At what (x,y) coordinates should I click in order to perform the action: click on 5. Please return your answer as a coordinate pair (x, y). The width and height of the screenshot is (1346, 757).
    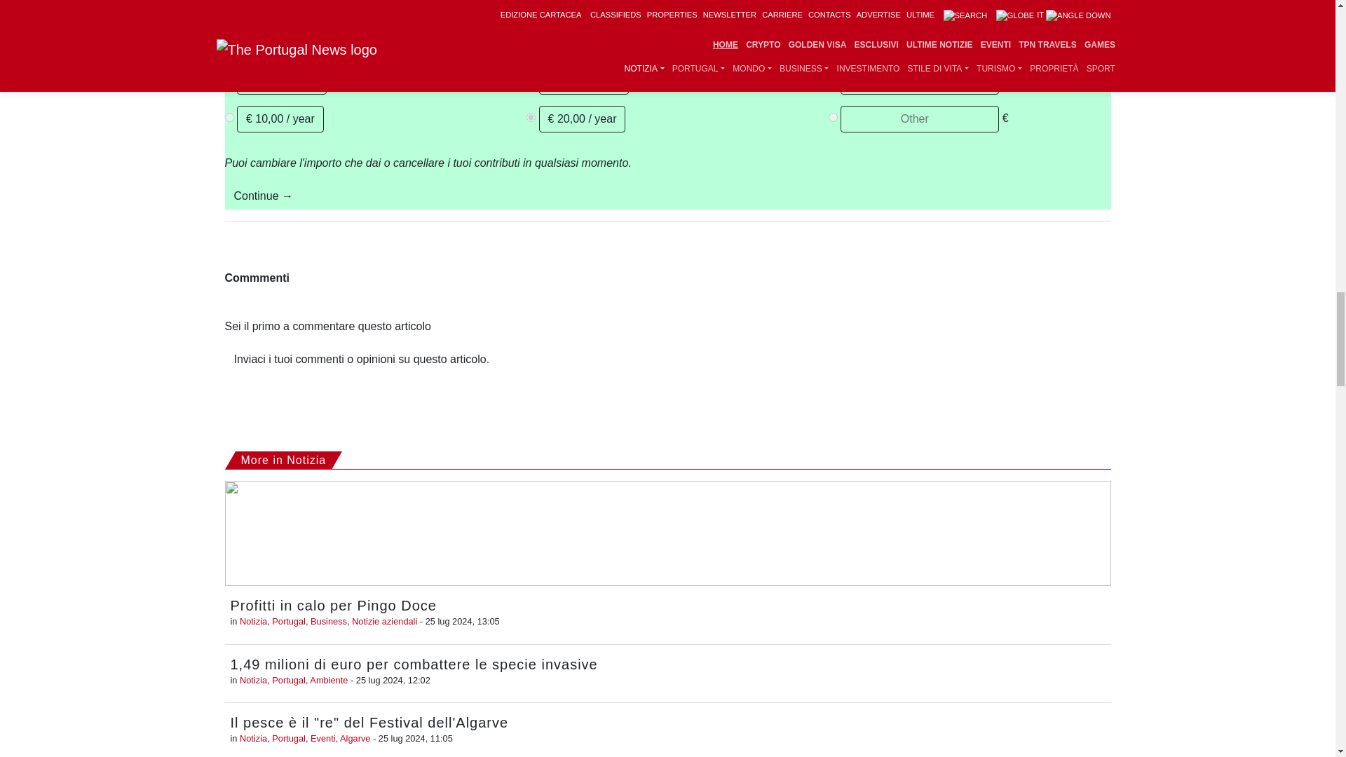
    Looking at the image, I should click on (531, 79).